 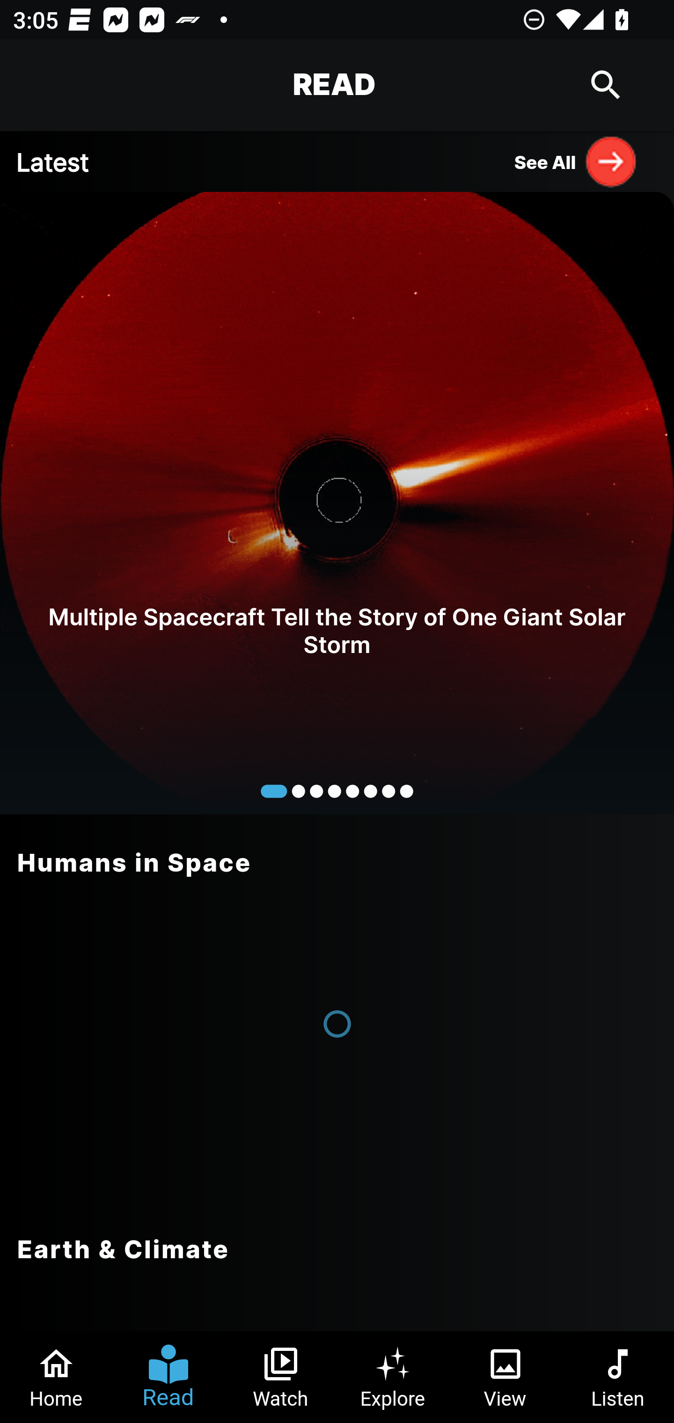 What do you see at coordinates (56, 1377) in the screenshot?
I see `Home
Tab 1 of 6` at bounding box center [56, 1377].